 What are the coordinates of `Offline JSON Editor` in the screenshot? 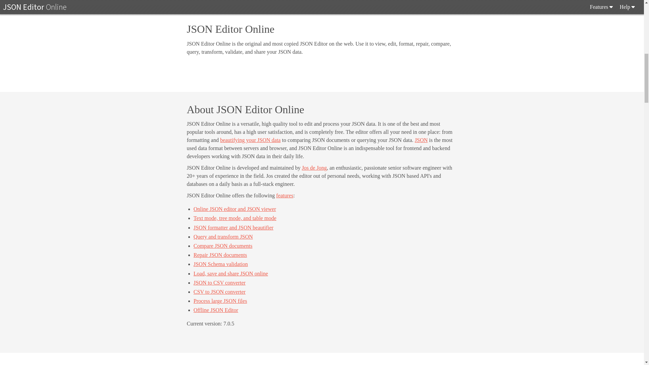 It's located at (216, 310).